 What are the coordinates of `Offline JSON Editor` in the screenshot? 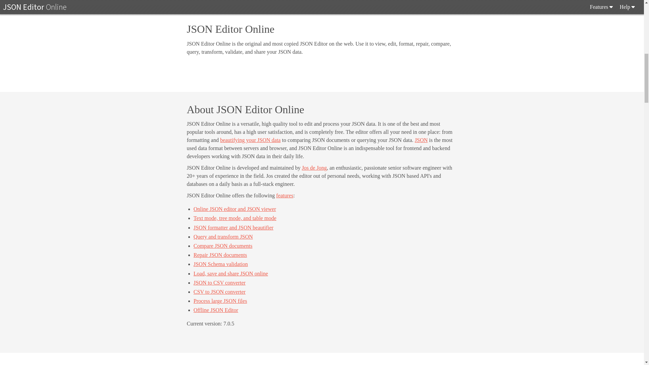 It's located at (216, 310).